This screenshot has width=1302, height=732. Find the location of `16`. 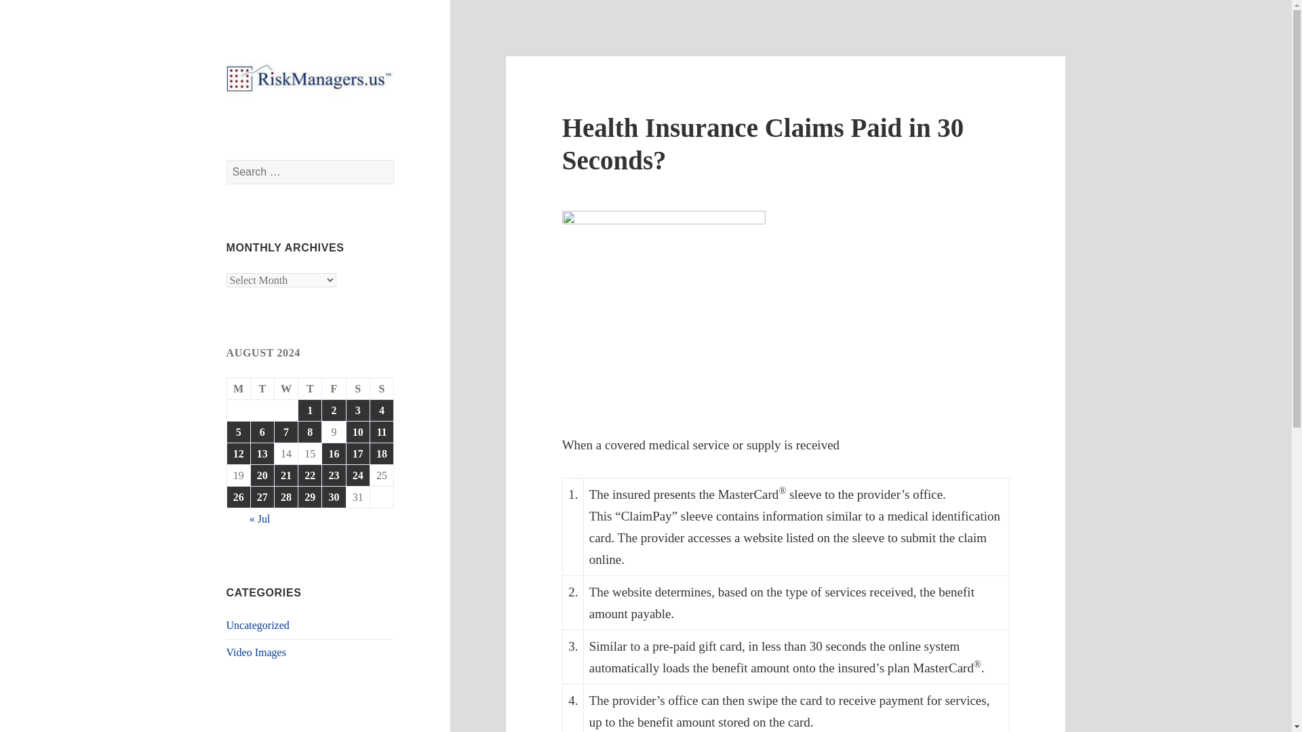

16 is located at coordinates (333, 453).